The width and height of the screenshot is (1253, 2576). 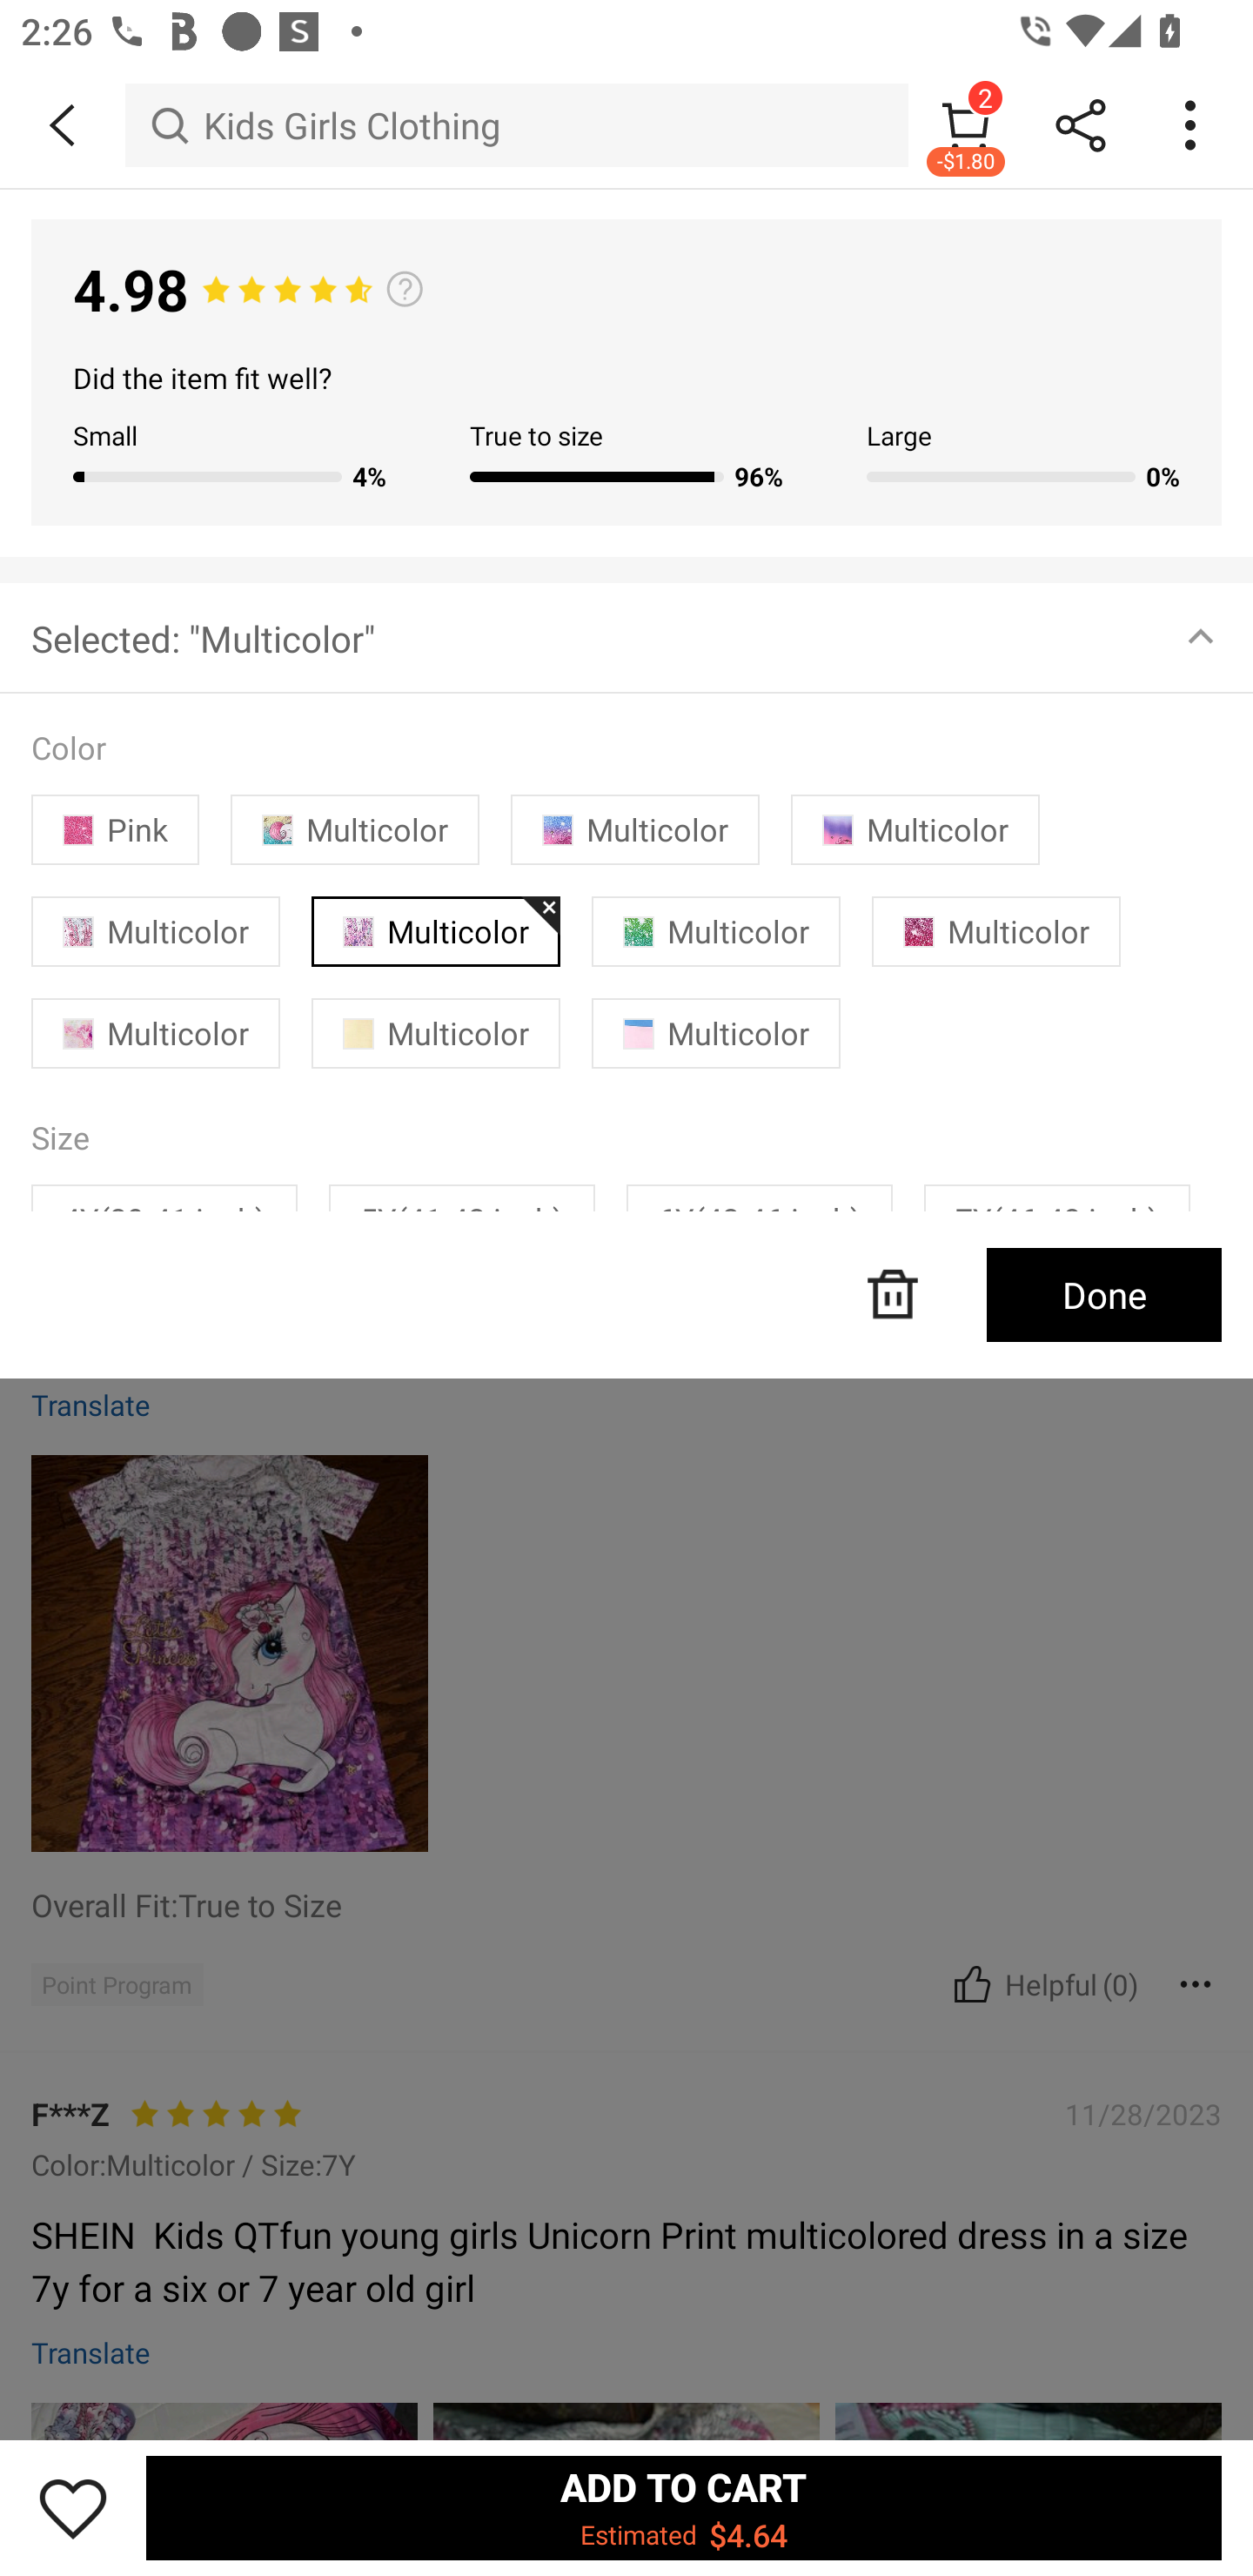 What do you see at coordinates (715, 931) in the screenshot?
I see `Multicolor` at bounding box center [715, 931].